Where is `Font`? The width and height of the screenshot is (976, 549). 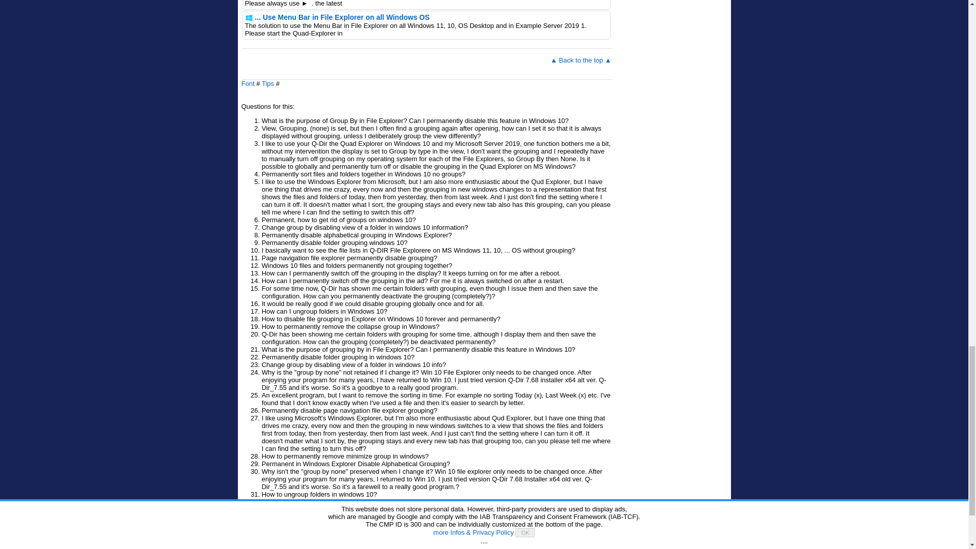 Font is located at coordinates (248, 83).